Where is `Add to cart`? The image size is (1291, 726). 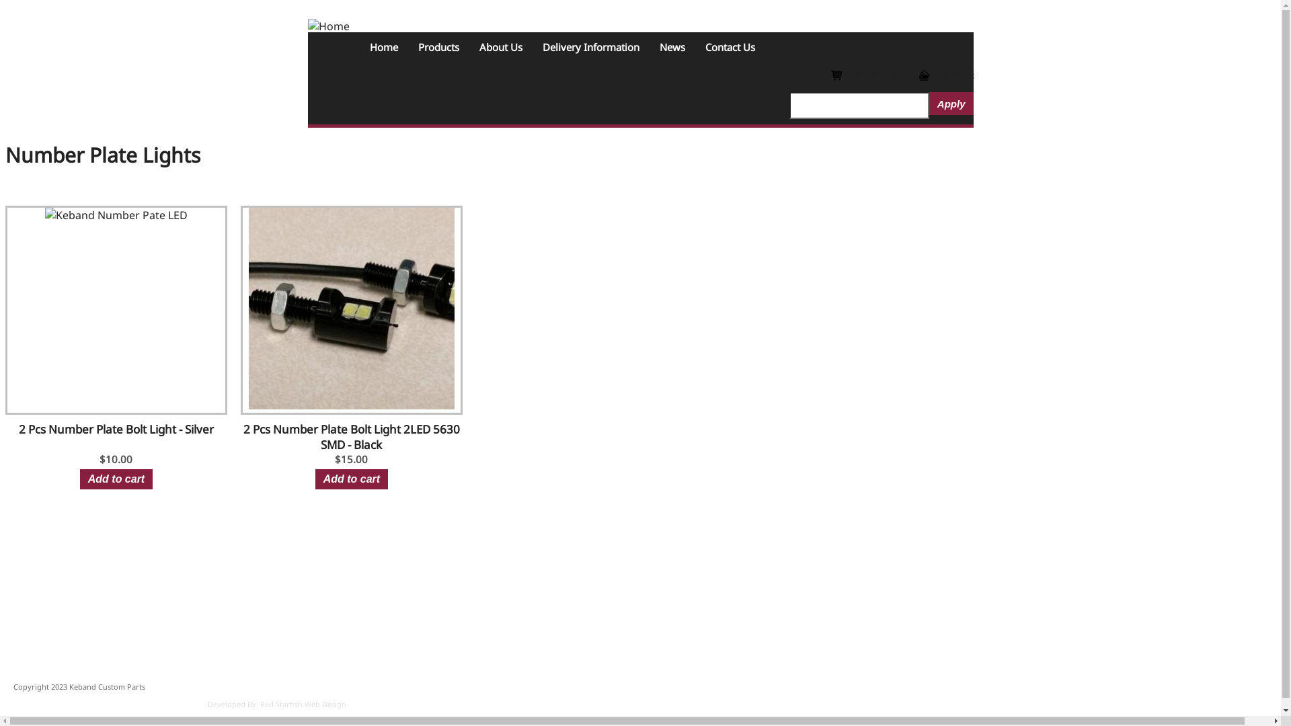 Add to cart is located at coordinates (352, 479).